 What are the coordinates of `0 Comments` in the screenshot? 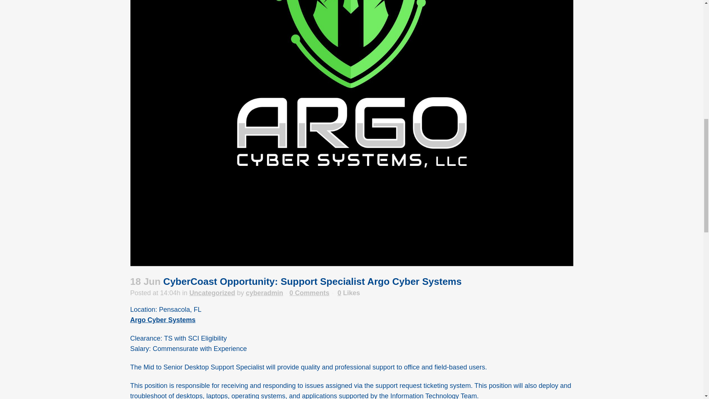 It's located at (309, 293).